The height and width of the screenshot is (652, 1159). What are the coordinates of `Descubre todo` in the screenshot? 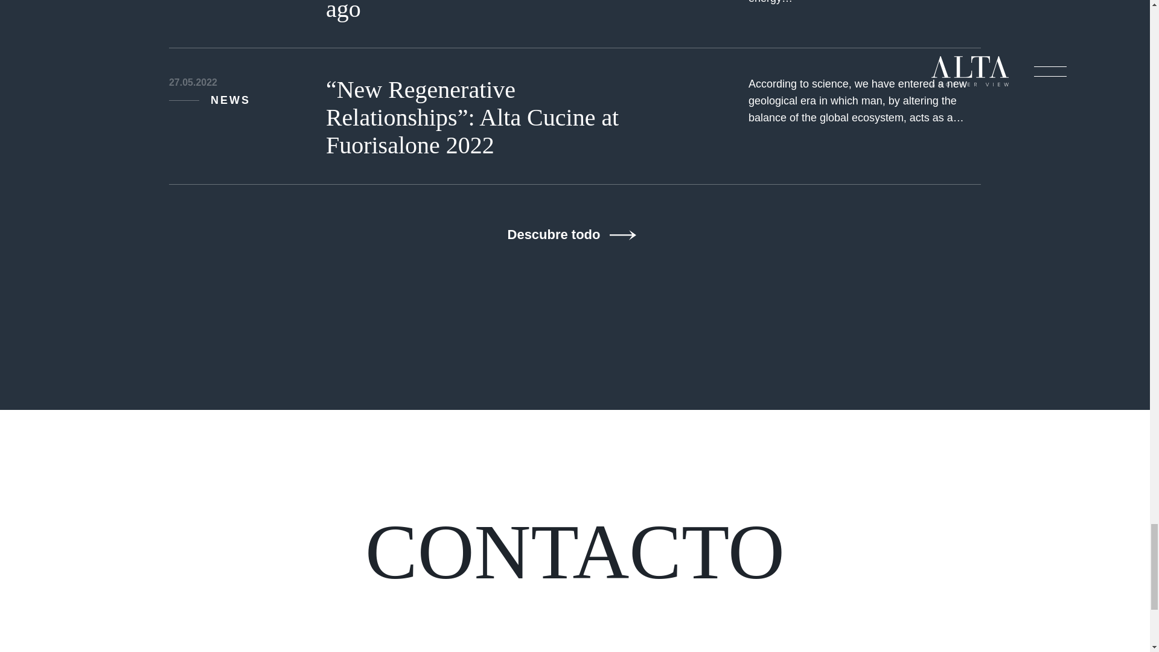 It's located at (605, 234).